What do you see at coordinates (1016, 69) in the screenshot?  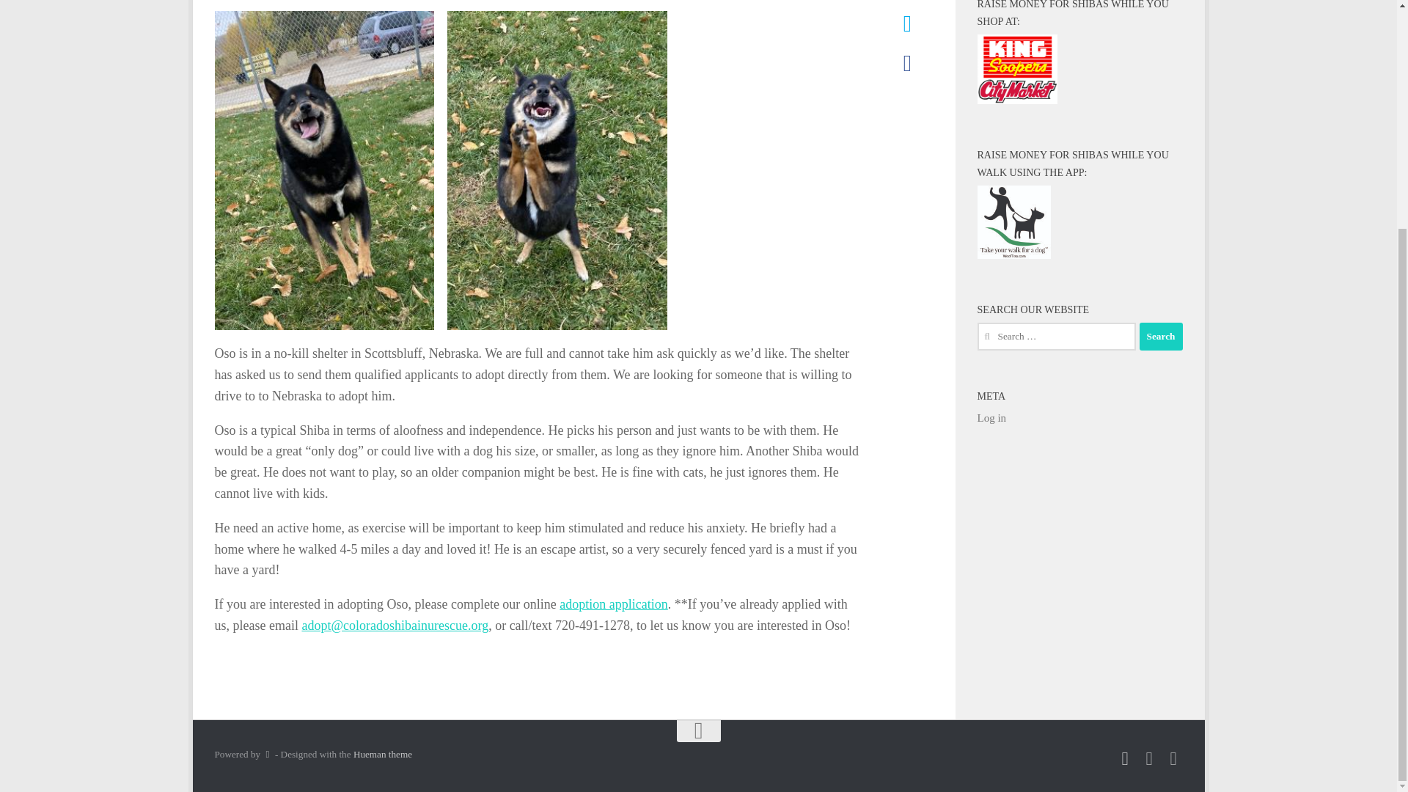 I see `Raise money for Shibas while you shop at:` at bounding box center [1016, 69].